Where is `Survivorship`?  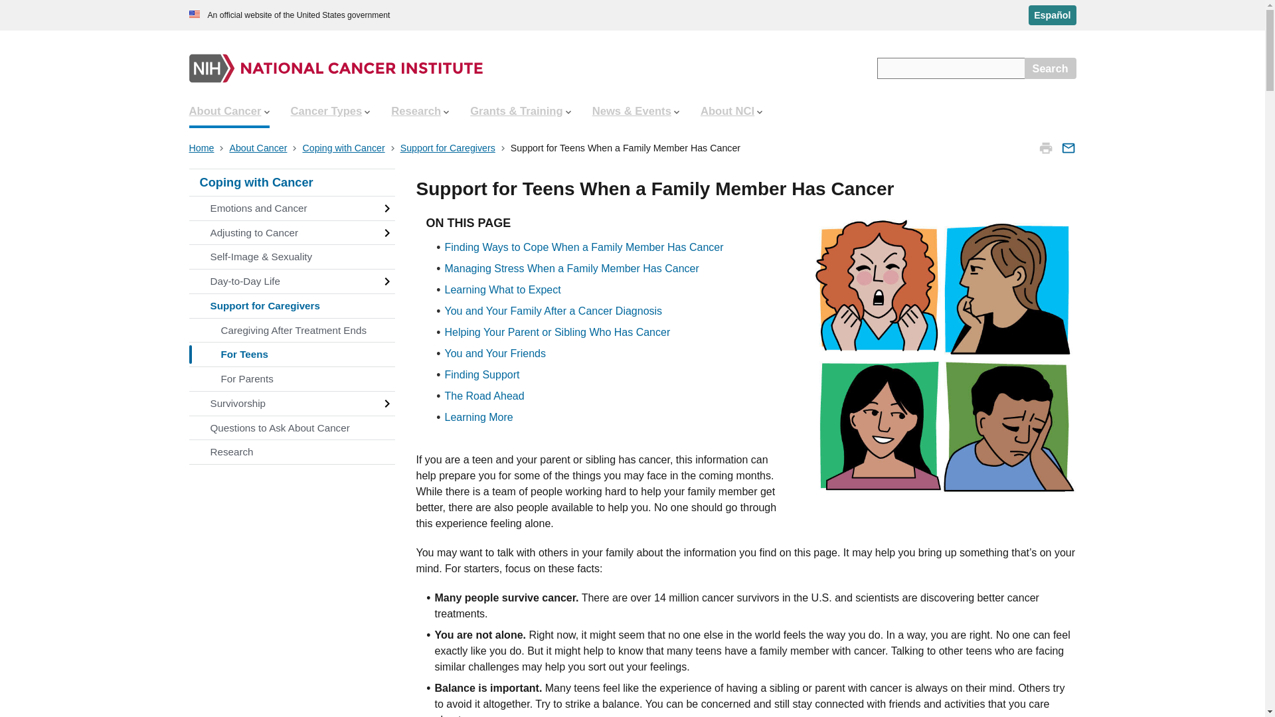 Survivorship is located at coordinates (291, 404).